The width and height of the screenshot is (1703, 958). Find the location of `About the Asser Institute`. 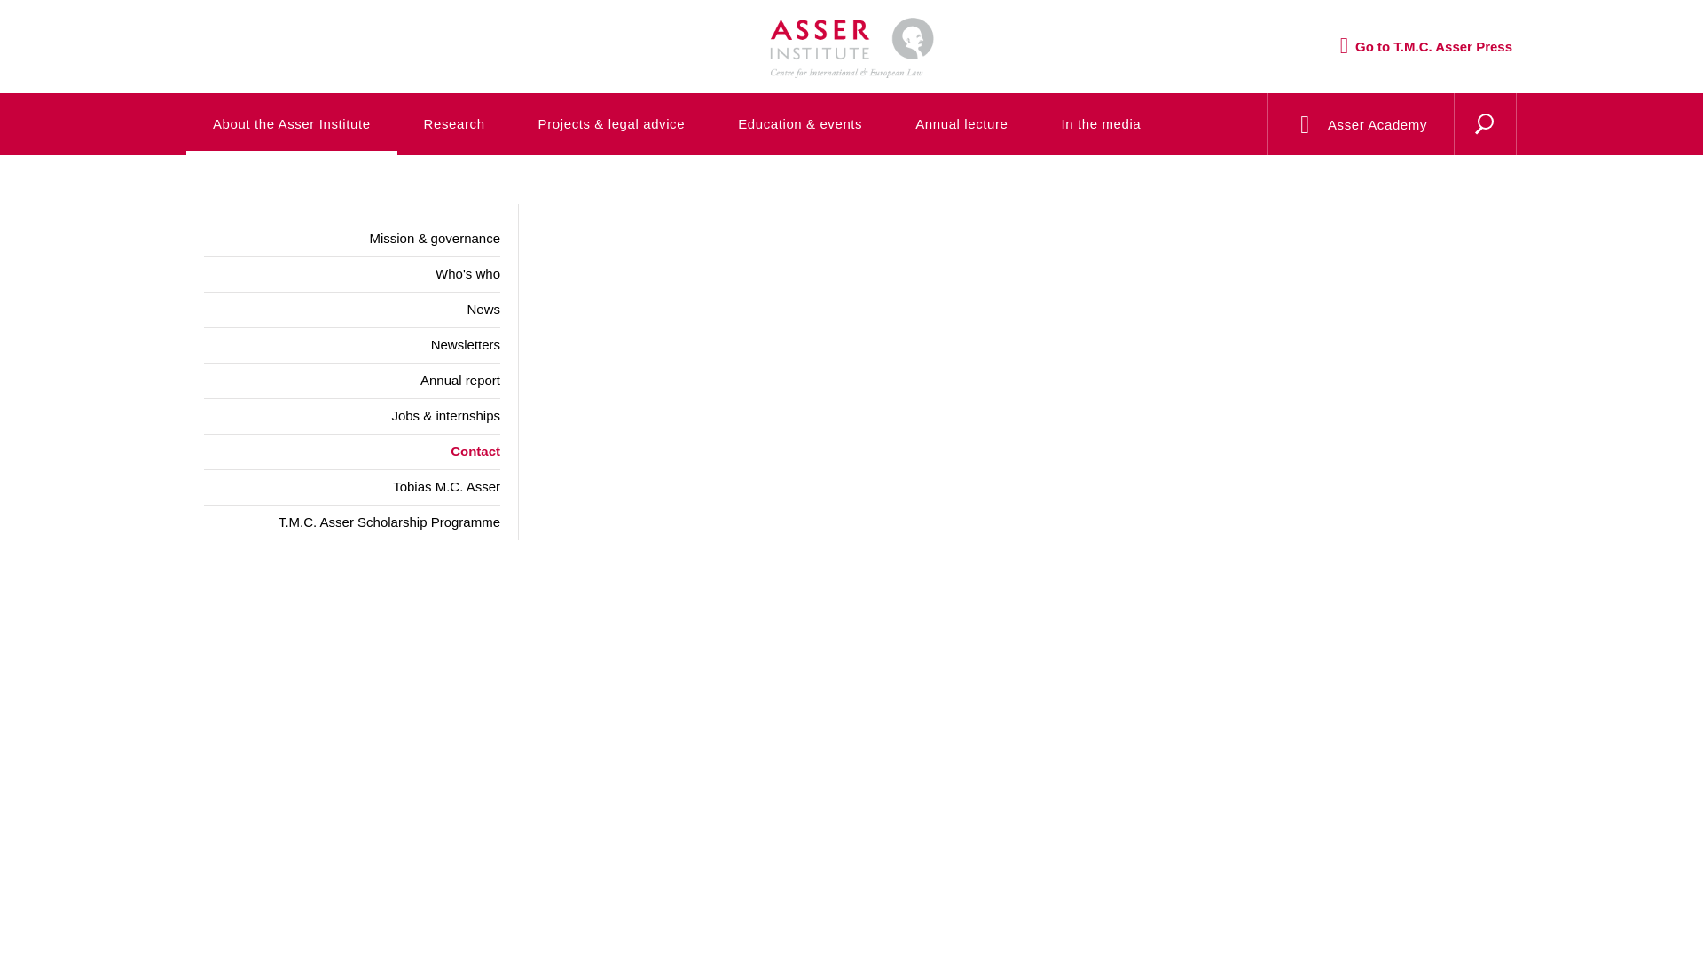

About the Asser Institute is located at coordinates (291, 123).